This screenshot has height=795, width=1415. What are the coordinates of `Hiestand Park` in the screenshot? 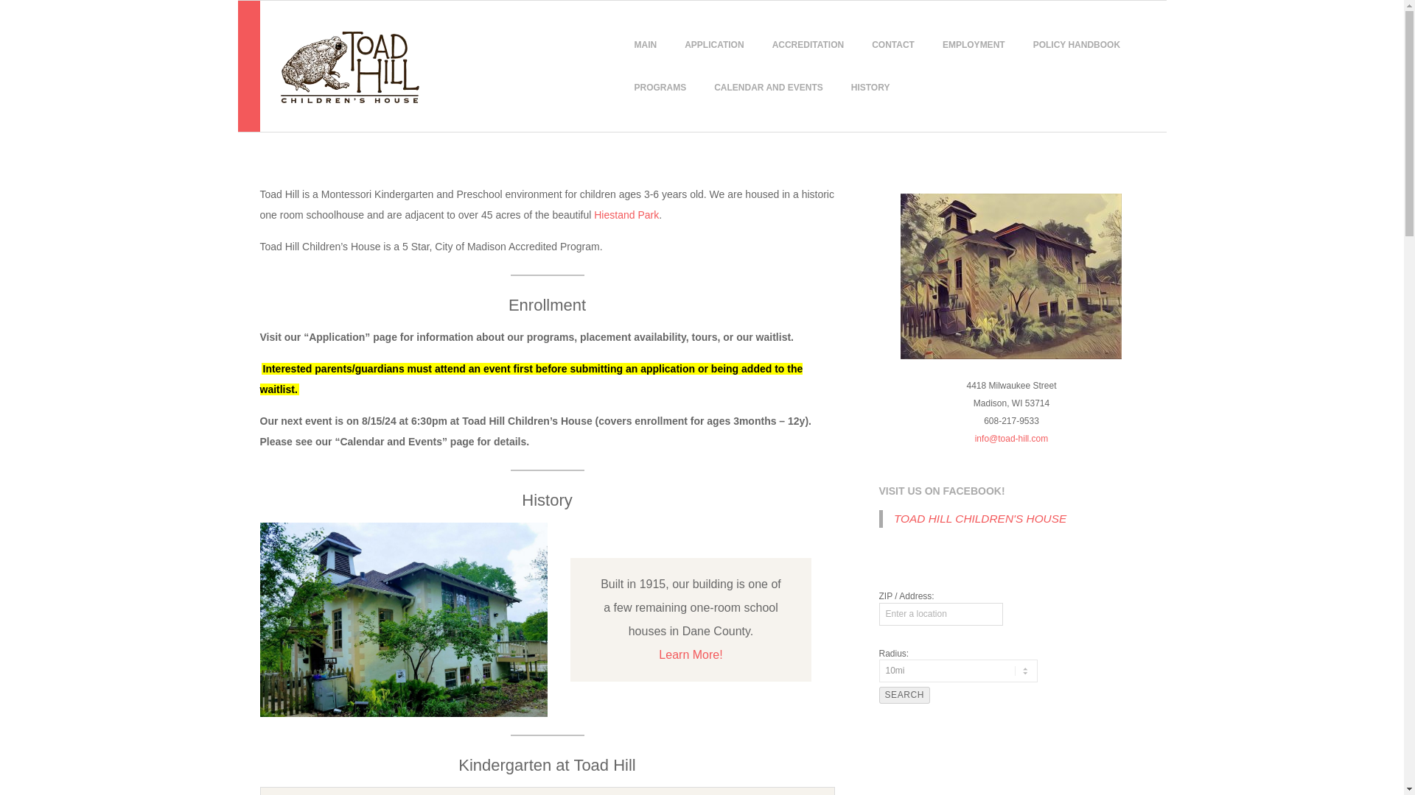 It's located at (626, 215).